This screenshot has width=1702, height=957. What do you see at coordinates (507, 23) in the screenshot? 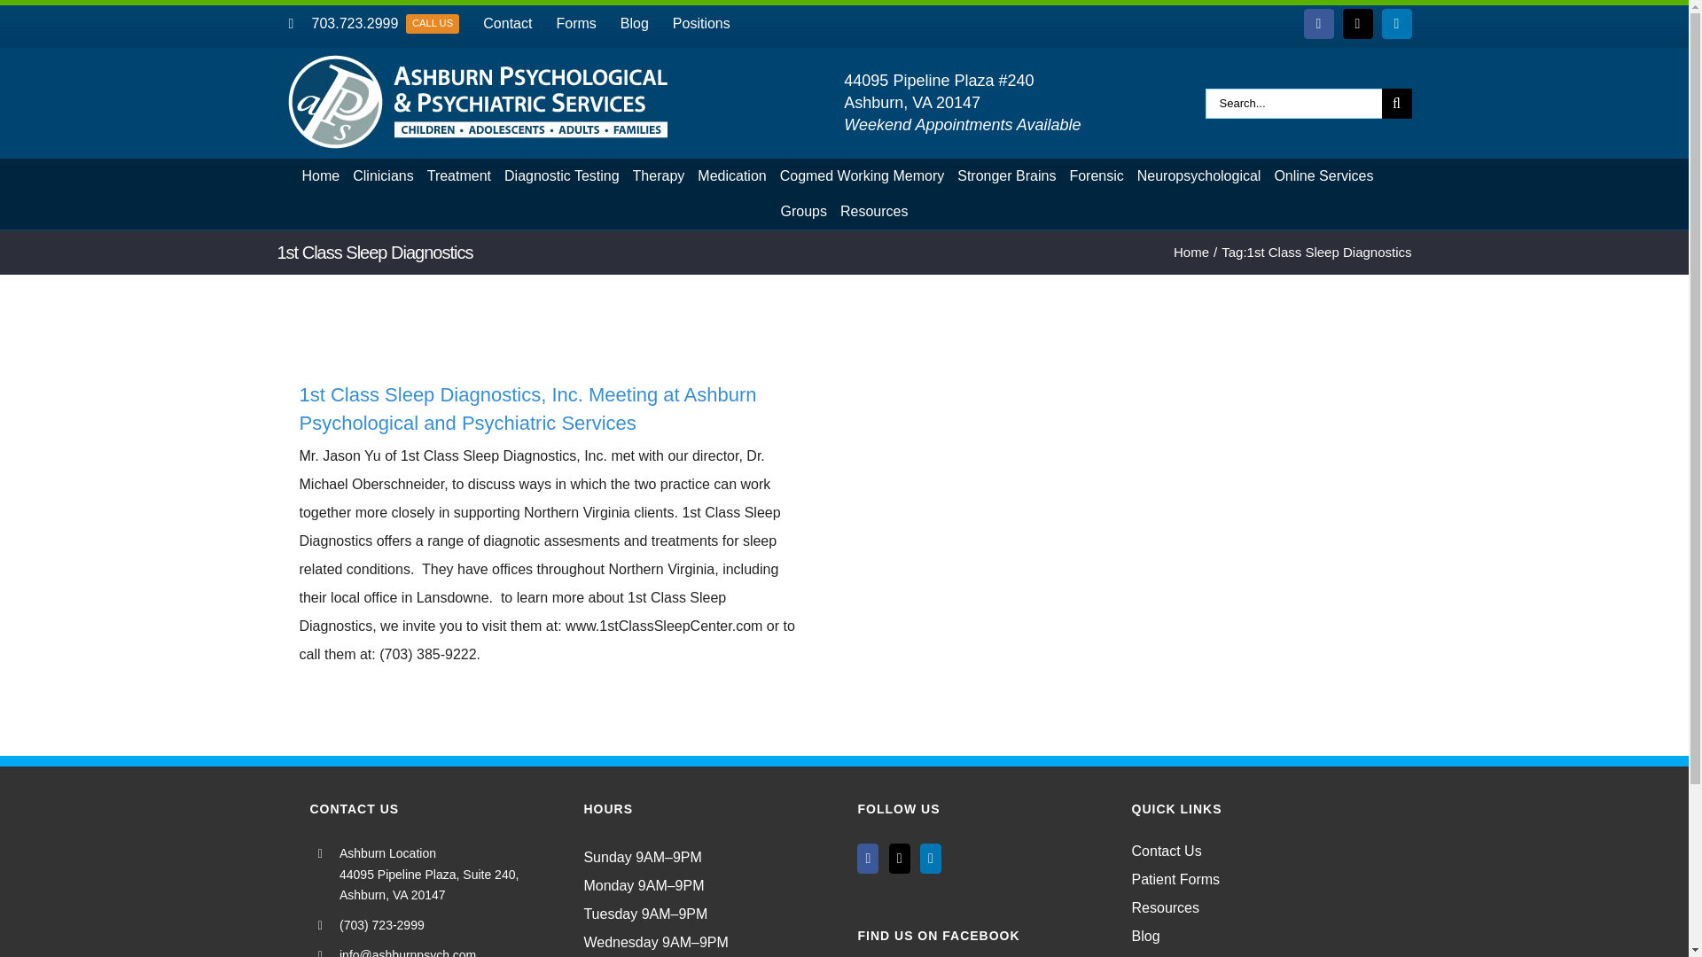
I see `Forms` at bounding box center [507, 23].